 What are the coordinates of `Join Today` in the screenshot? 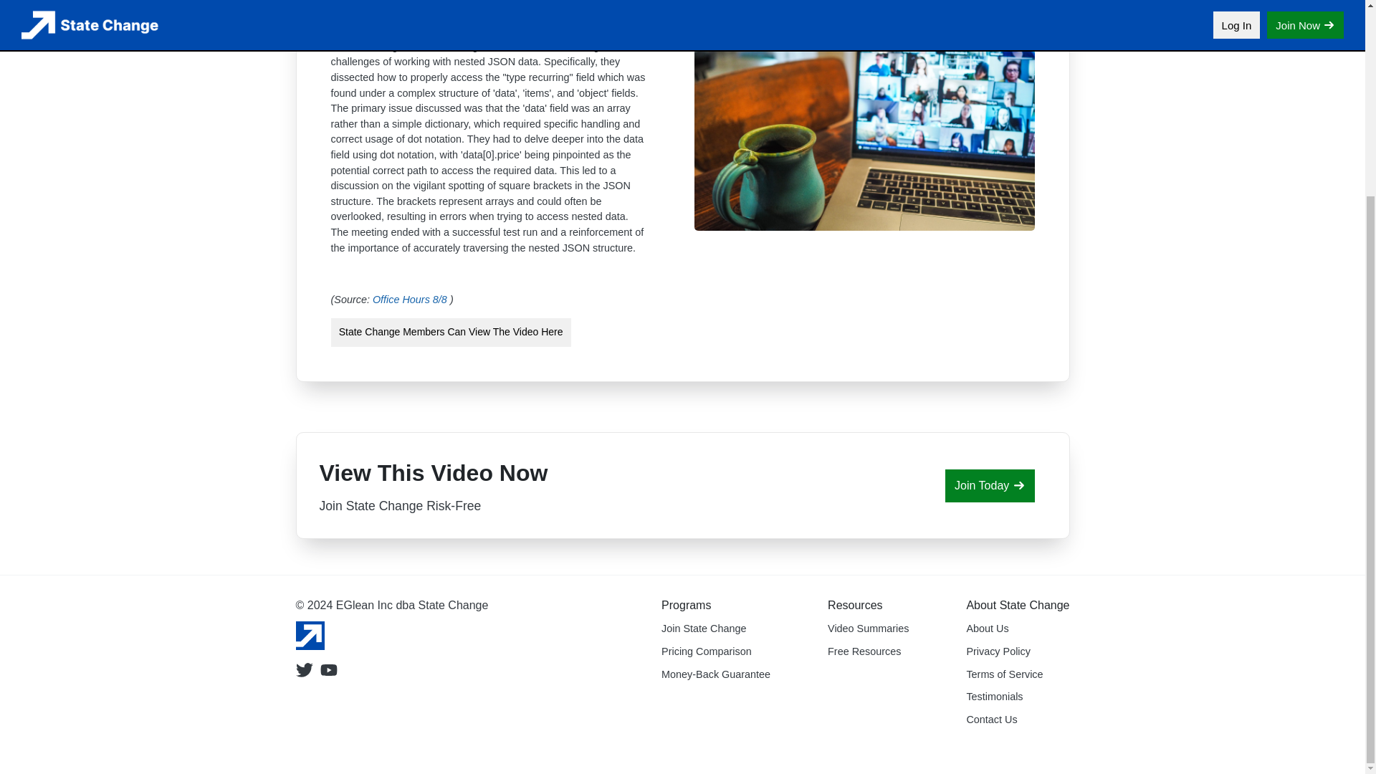 It's located at (990, 485).